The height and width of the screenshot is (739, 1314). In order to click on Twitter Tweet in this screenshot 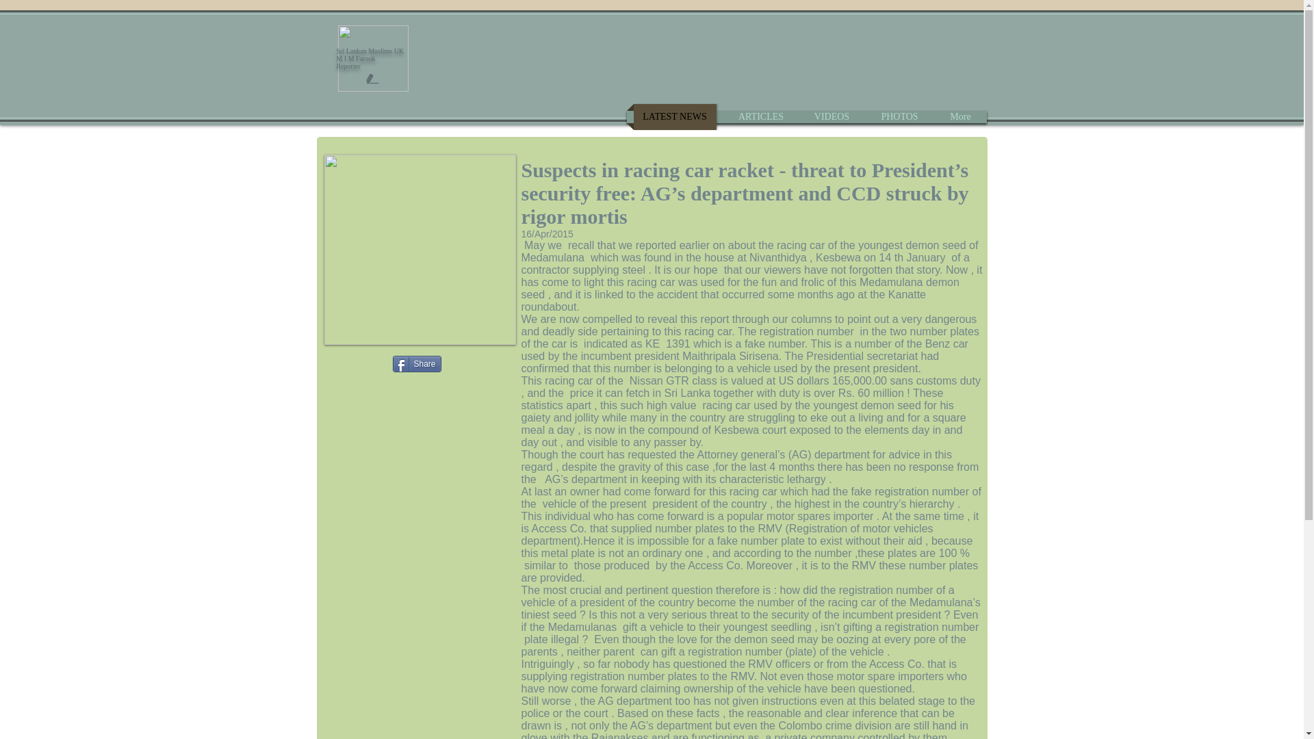, I will do `click(359, 363)`.